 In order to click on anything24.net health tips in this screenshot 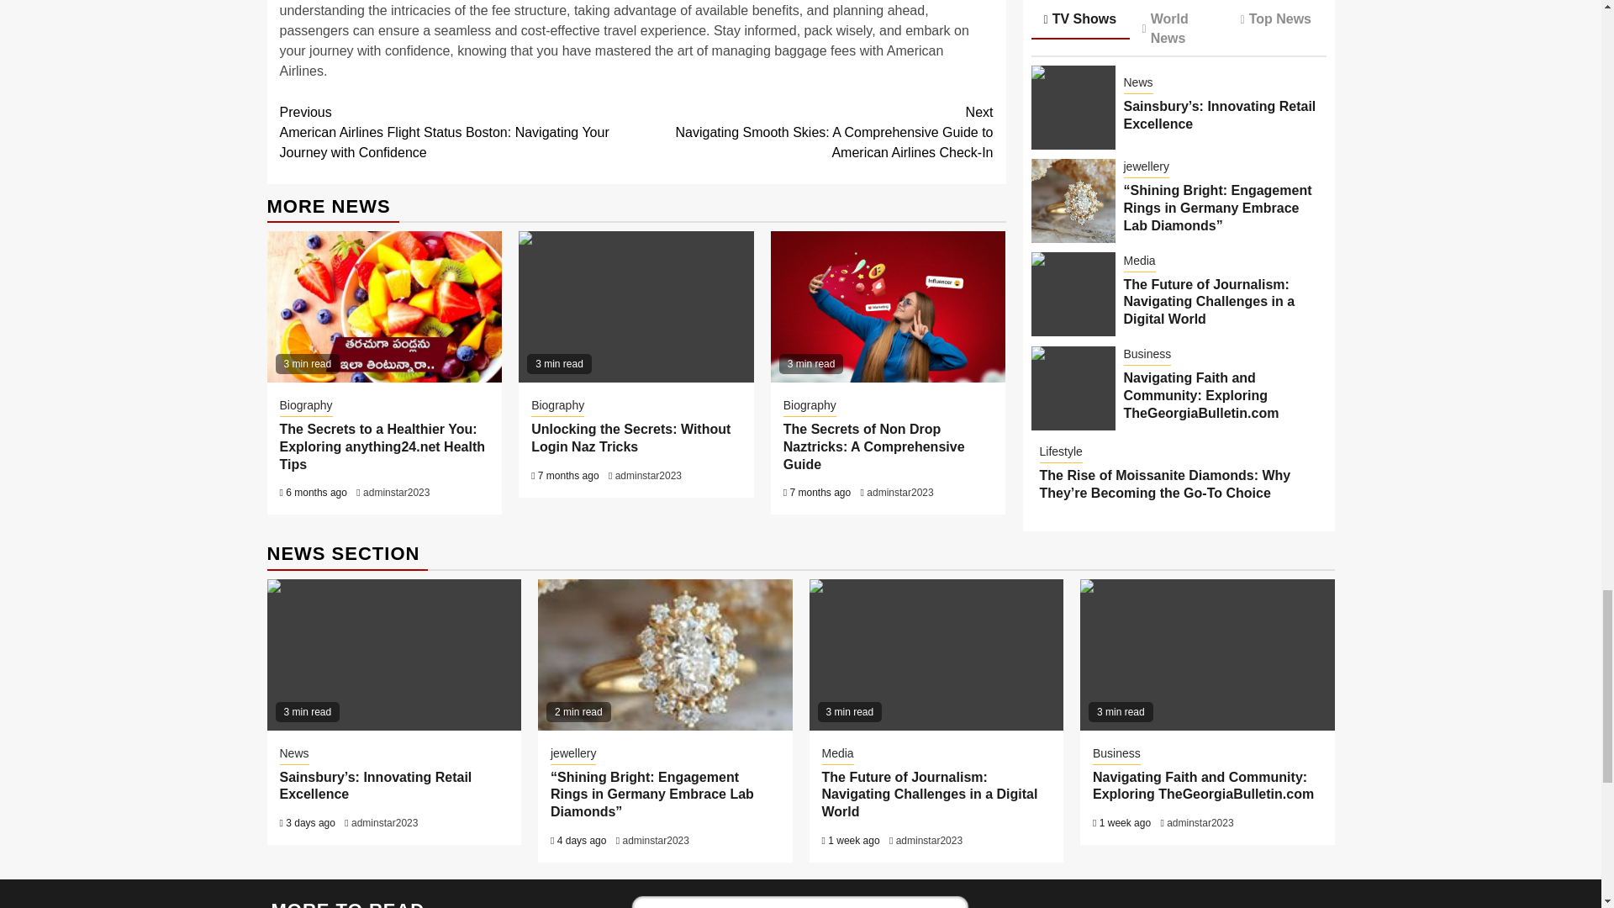, I will do `click(385, 306)`.